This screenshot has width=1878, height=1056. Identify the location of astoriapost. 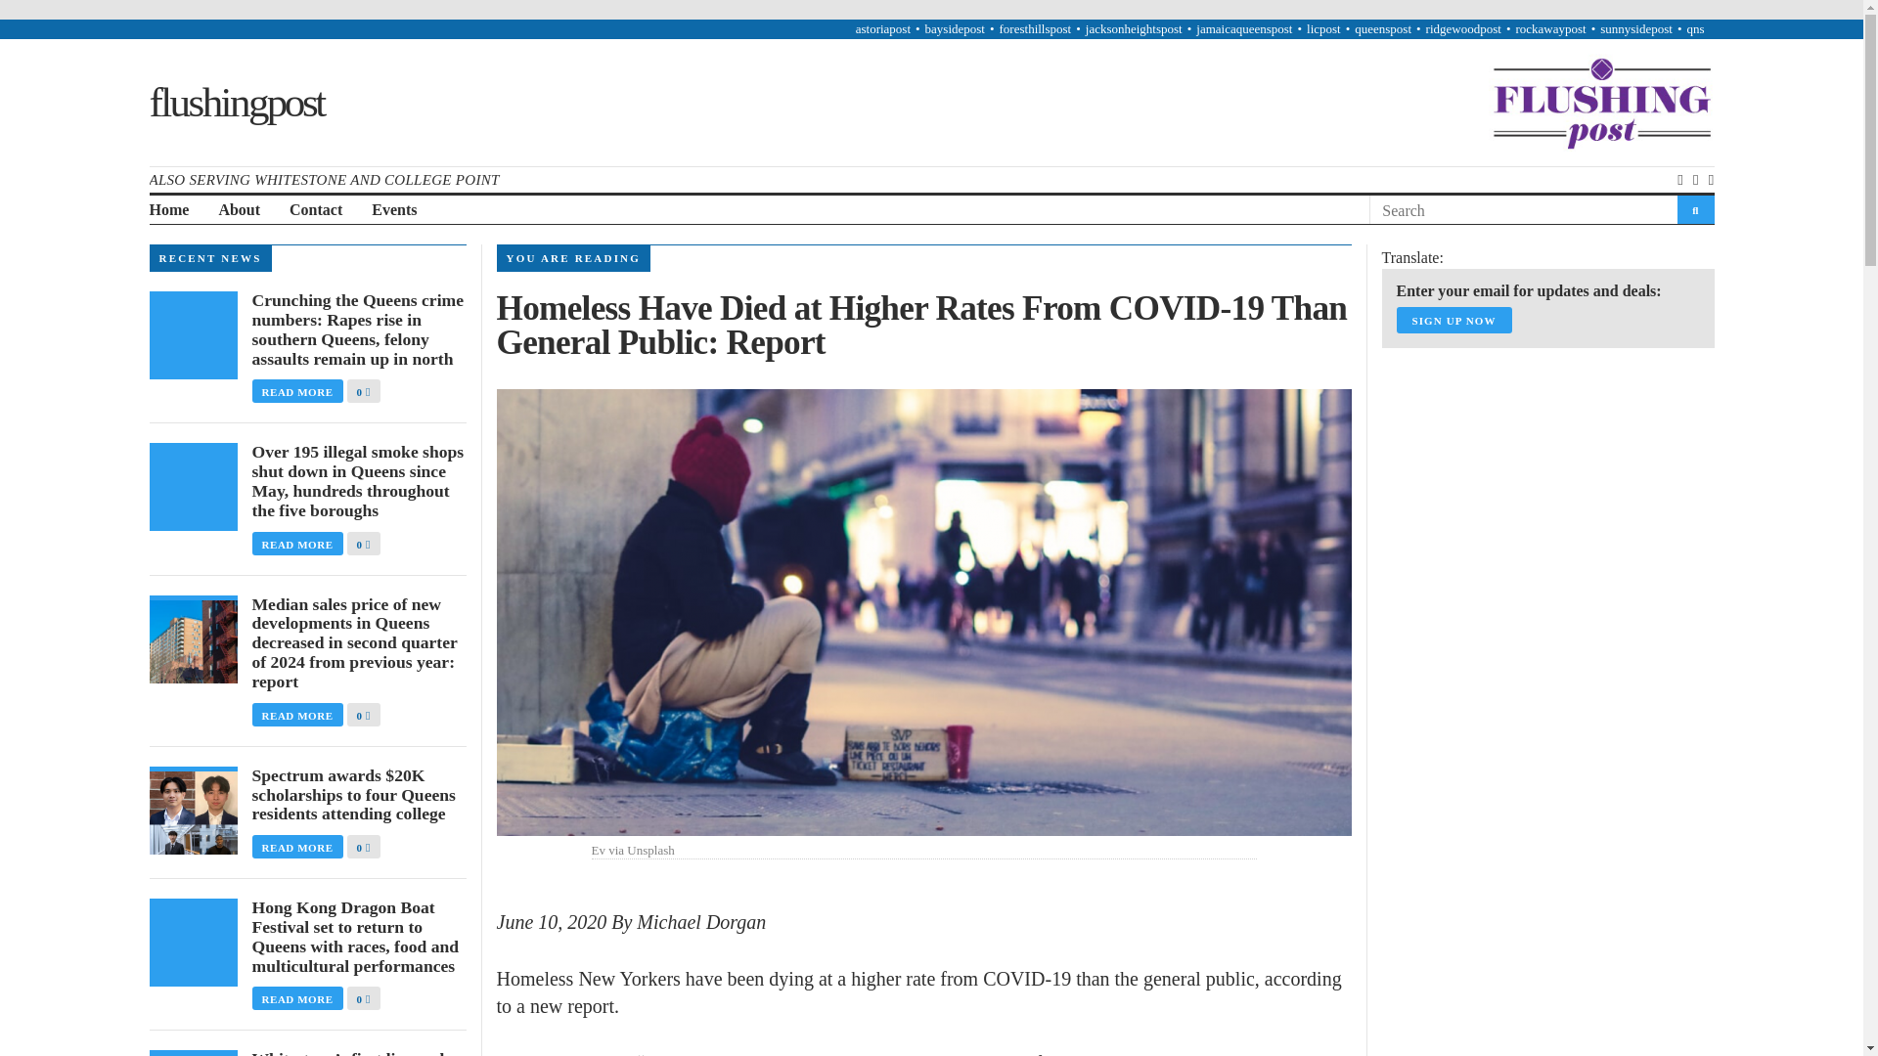
(883, 27).